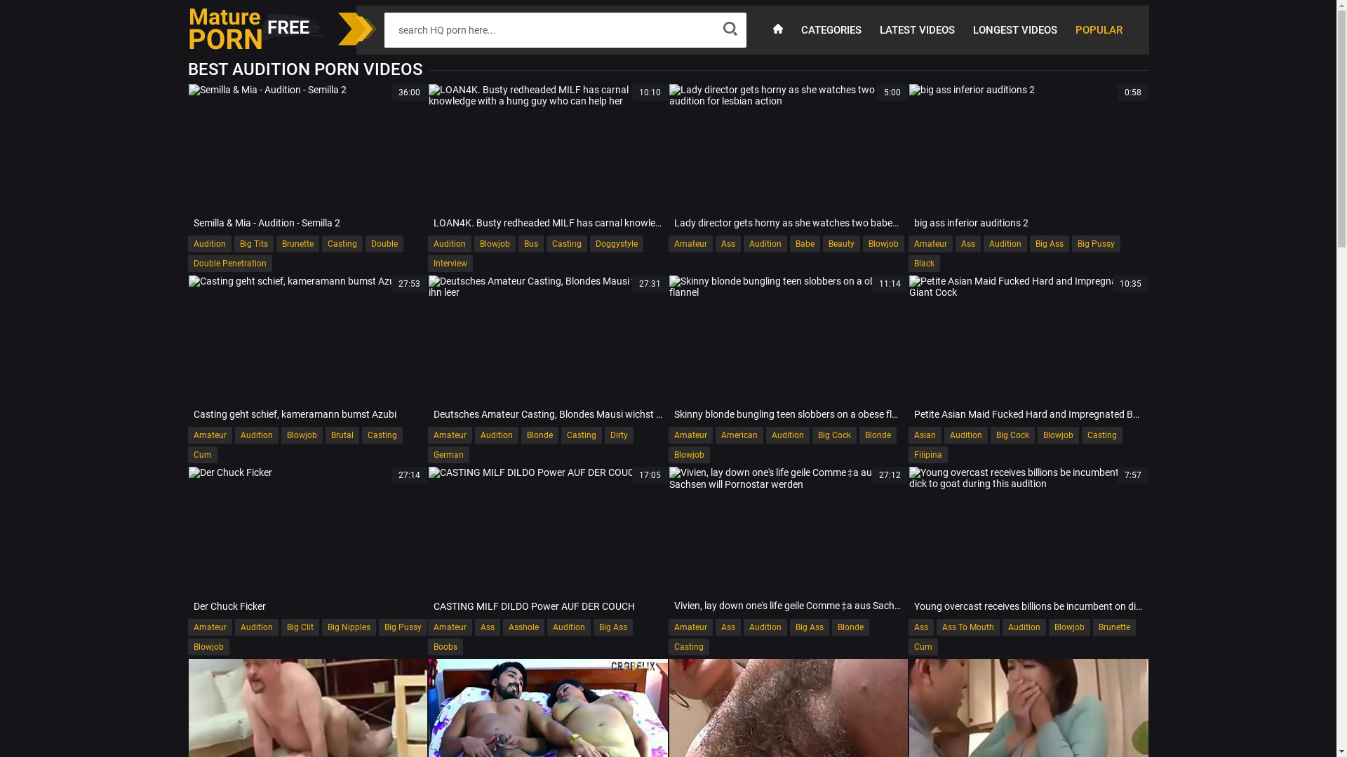  What do you see at coordinates (210, 435) in the screenshot?
I see `Amateur` at bounding box center [210, 435].